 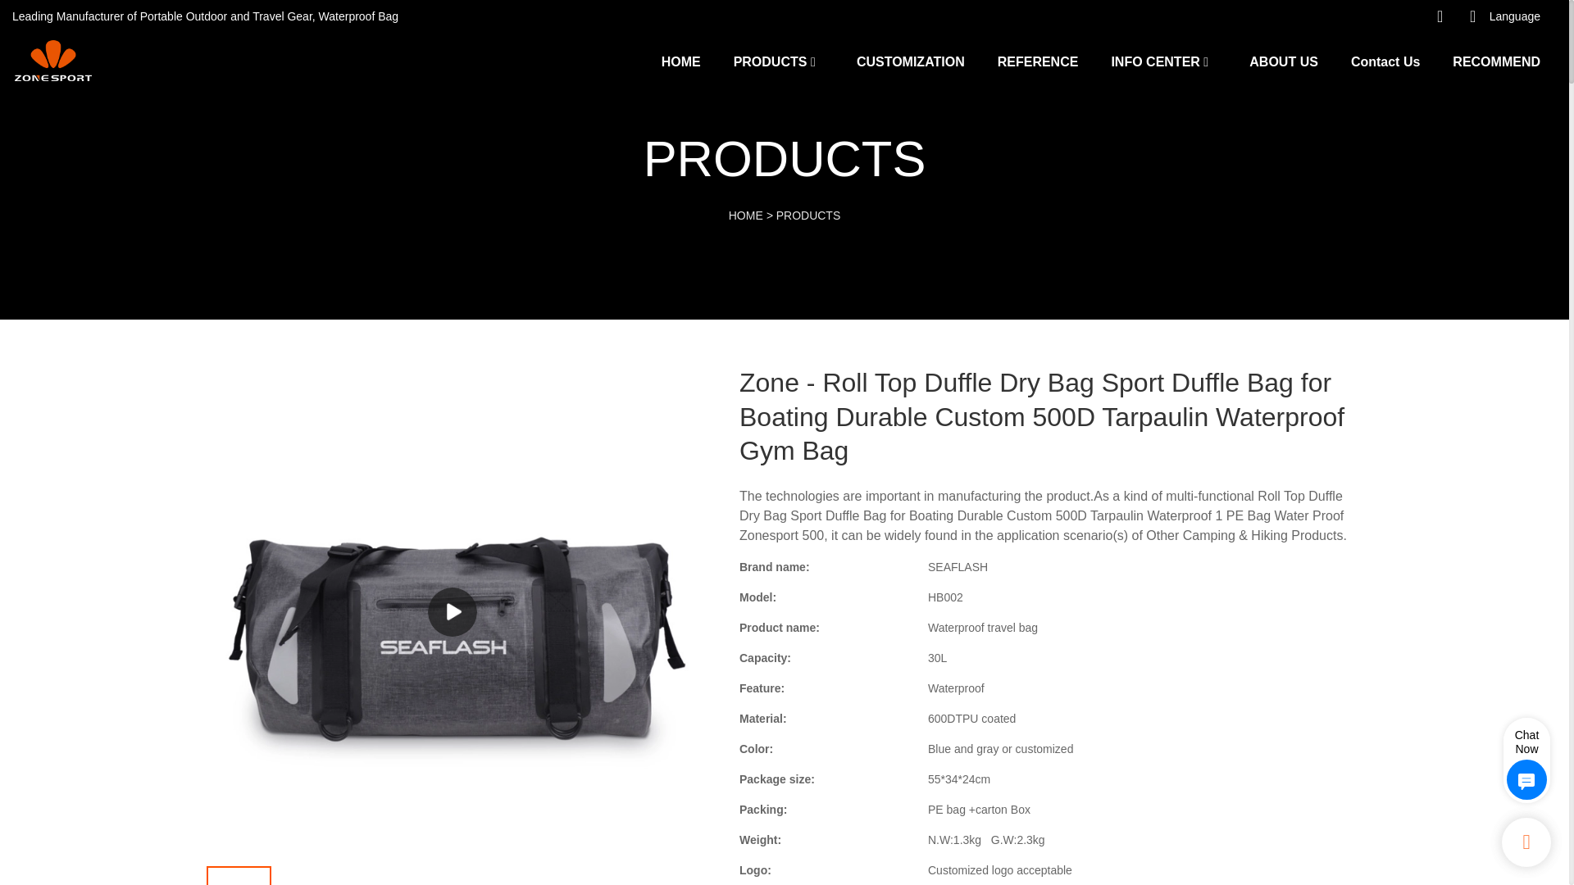 What do you see at coordinates (1300, 16) in the screenshot?
I see `youtube` at bounding box center [1300, 16].